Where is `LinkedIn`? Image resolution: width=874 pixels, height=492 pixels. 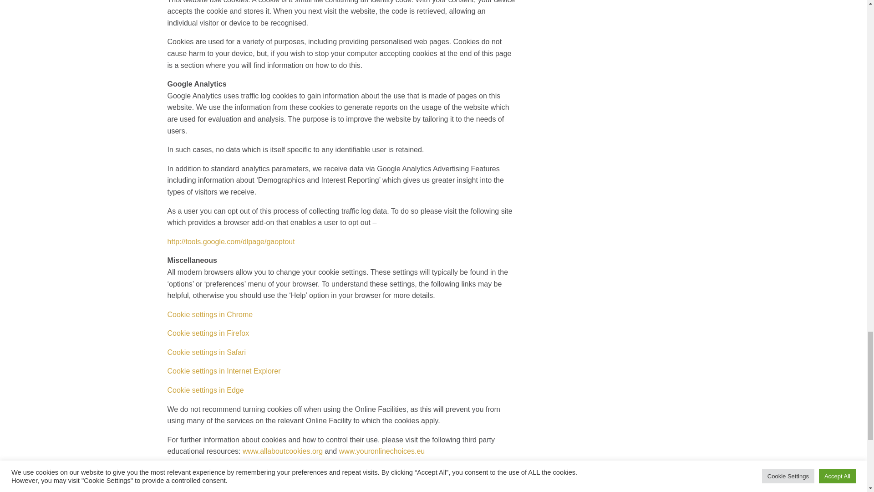
LinkedIn is located at coordinates (233, 477).